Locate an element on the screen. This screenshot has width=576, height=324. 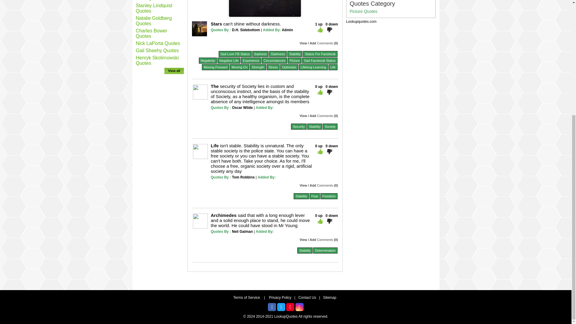
Stars can't shine without darkness. is located at coordinates (246, 24).